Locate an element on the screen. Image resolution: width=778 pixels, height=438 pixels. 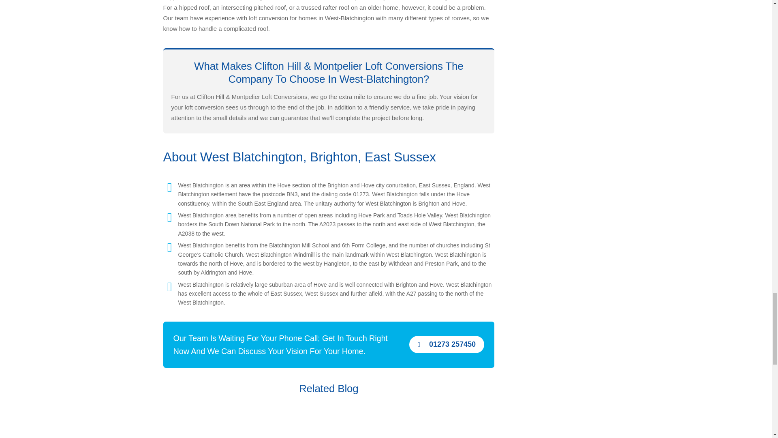
Top 8 Things to Know Before Starting a Loft Conversion is located at coordinates (215, 423).